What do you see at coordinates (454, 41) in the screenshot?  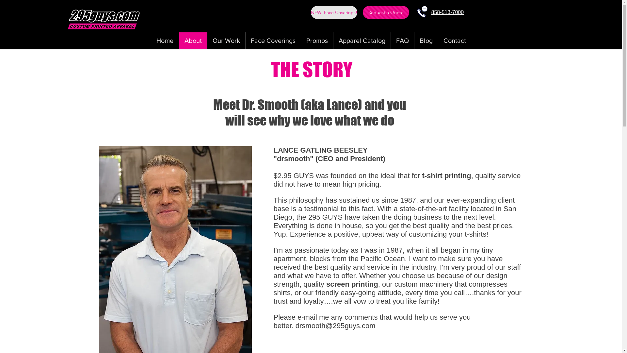 I see `Contact` at bounding box center [454, 41].